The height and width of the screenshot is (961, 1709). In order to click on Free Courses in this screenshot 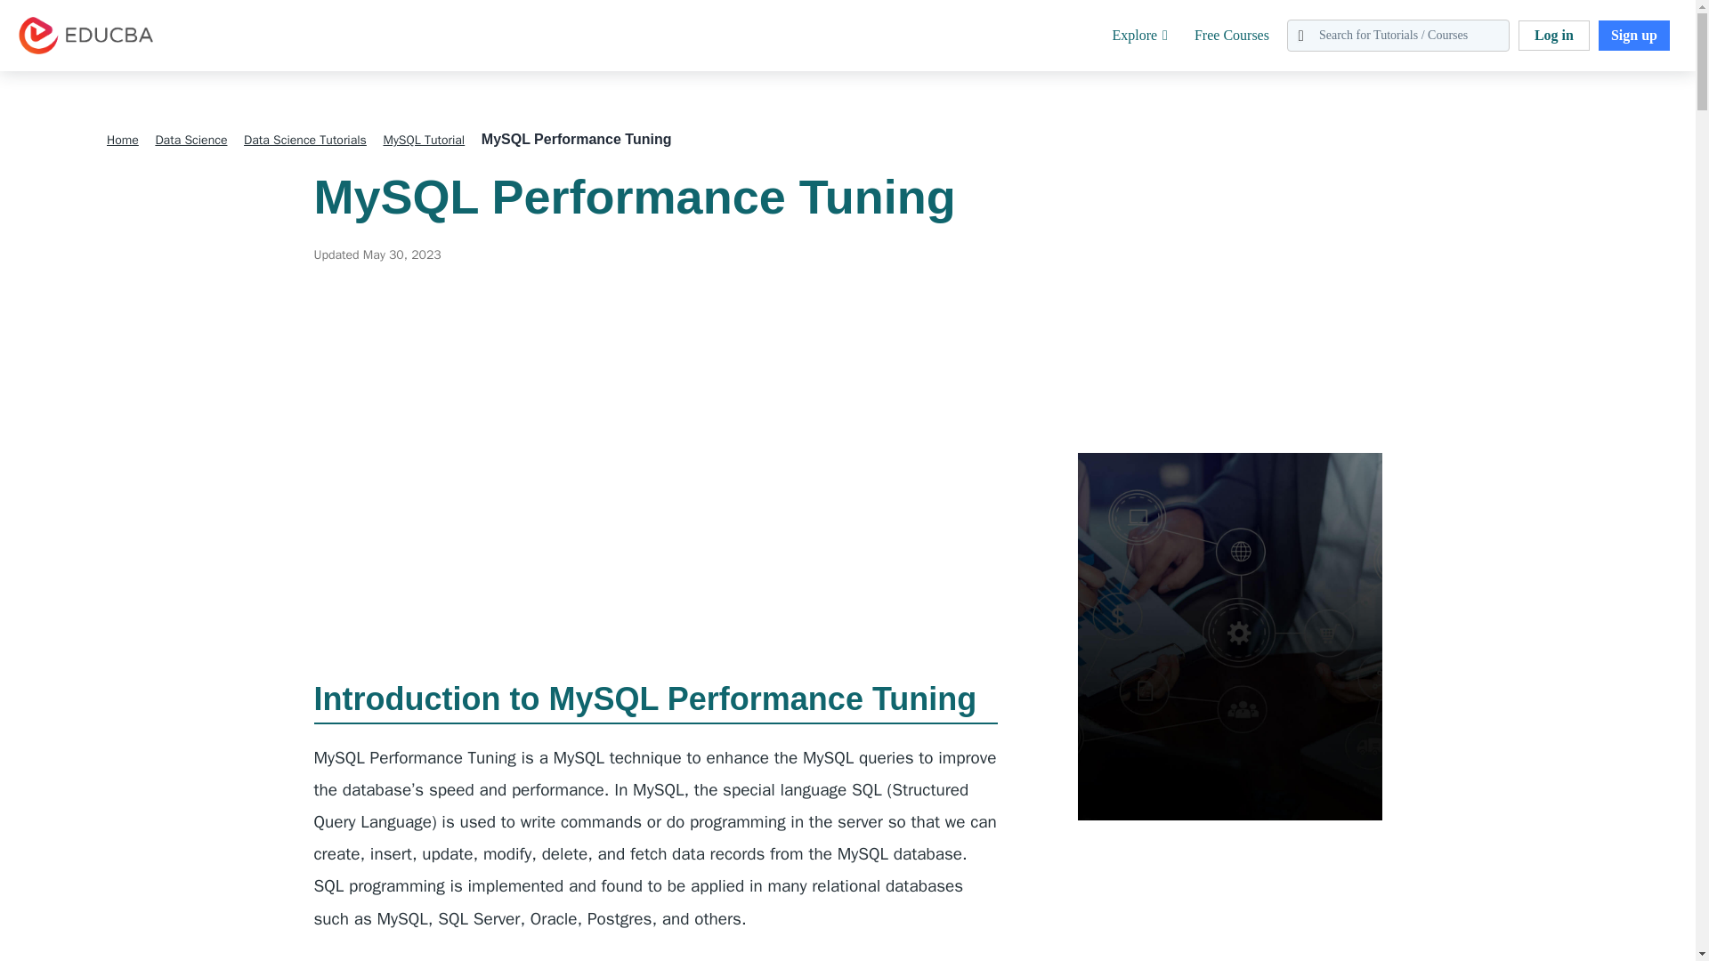, I will do `click(1232, 36)`.